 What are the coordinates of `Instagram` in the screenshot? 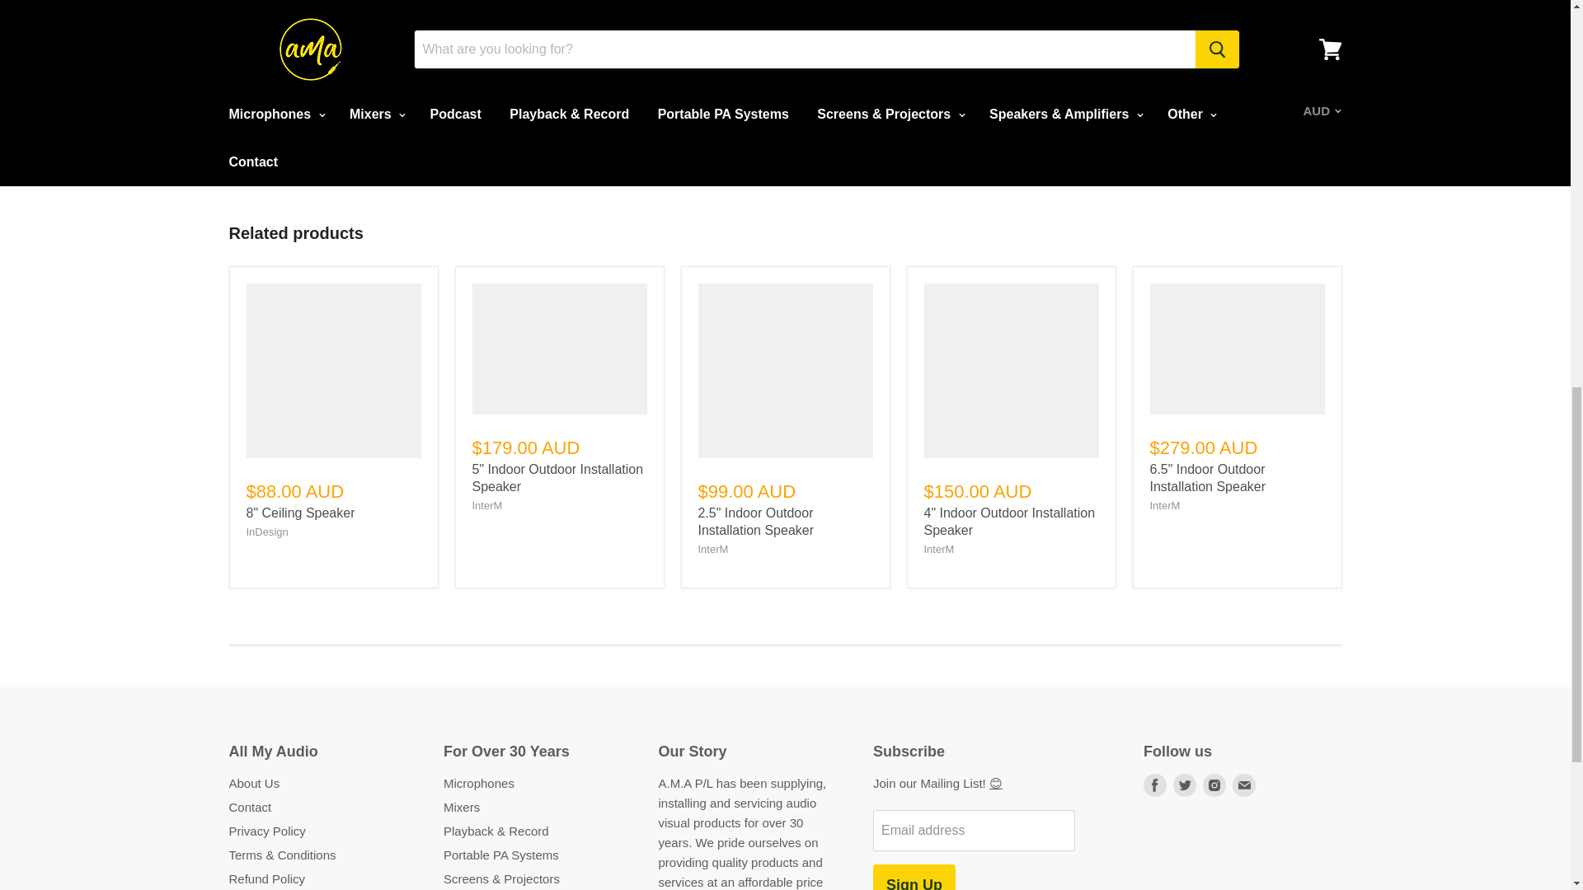 It's located at (1214, 785).